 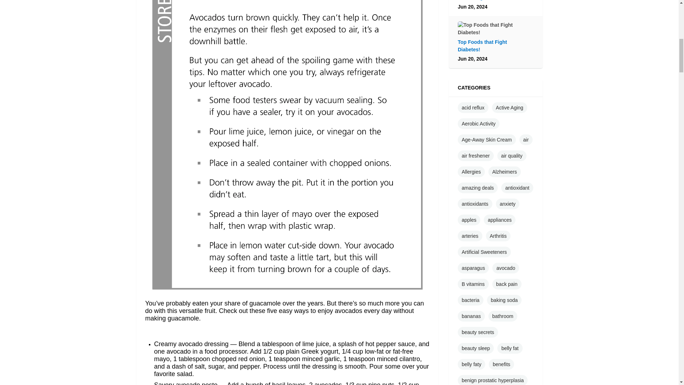 What do you see at coordinates (509, 108) in the screenshot?
I see `Show articles tagged Active Aging` at bounding box center [509, 108].